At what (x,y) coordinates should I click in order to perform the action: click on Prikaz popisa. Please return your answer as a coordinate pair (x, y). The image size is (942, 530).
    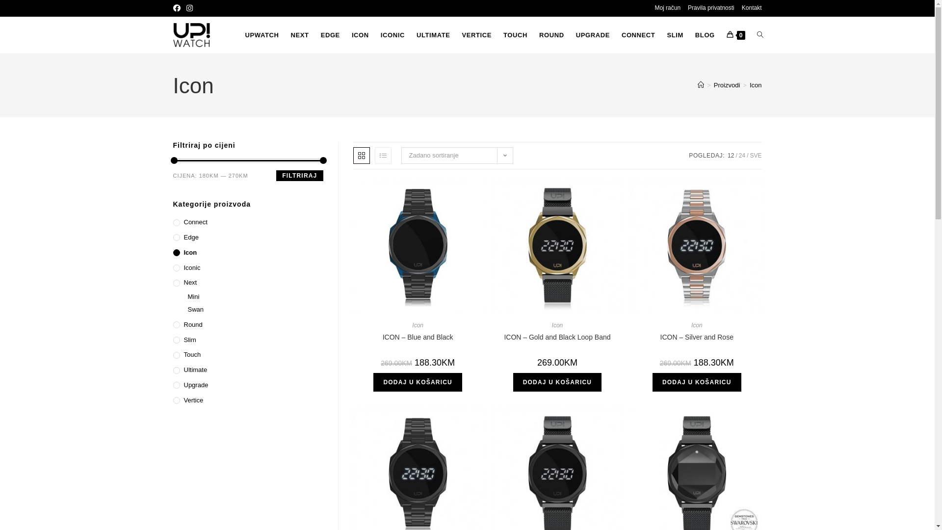
    Looking at the image, I should click on (383, 156).